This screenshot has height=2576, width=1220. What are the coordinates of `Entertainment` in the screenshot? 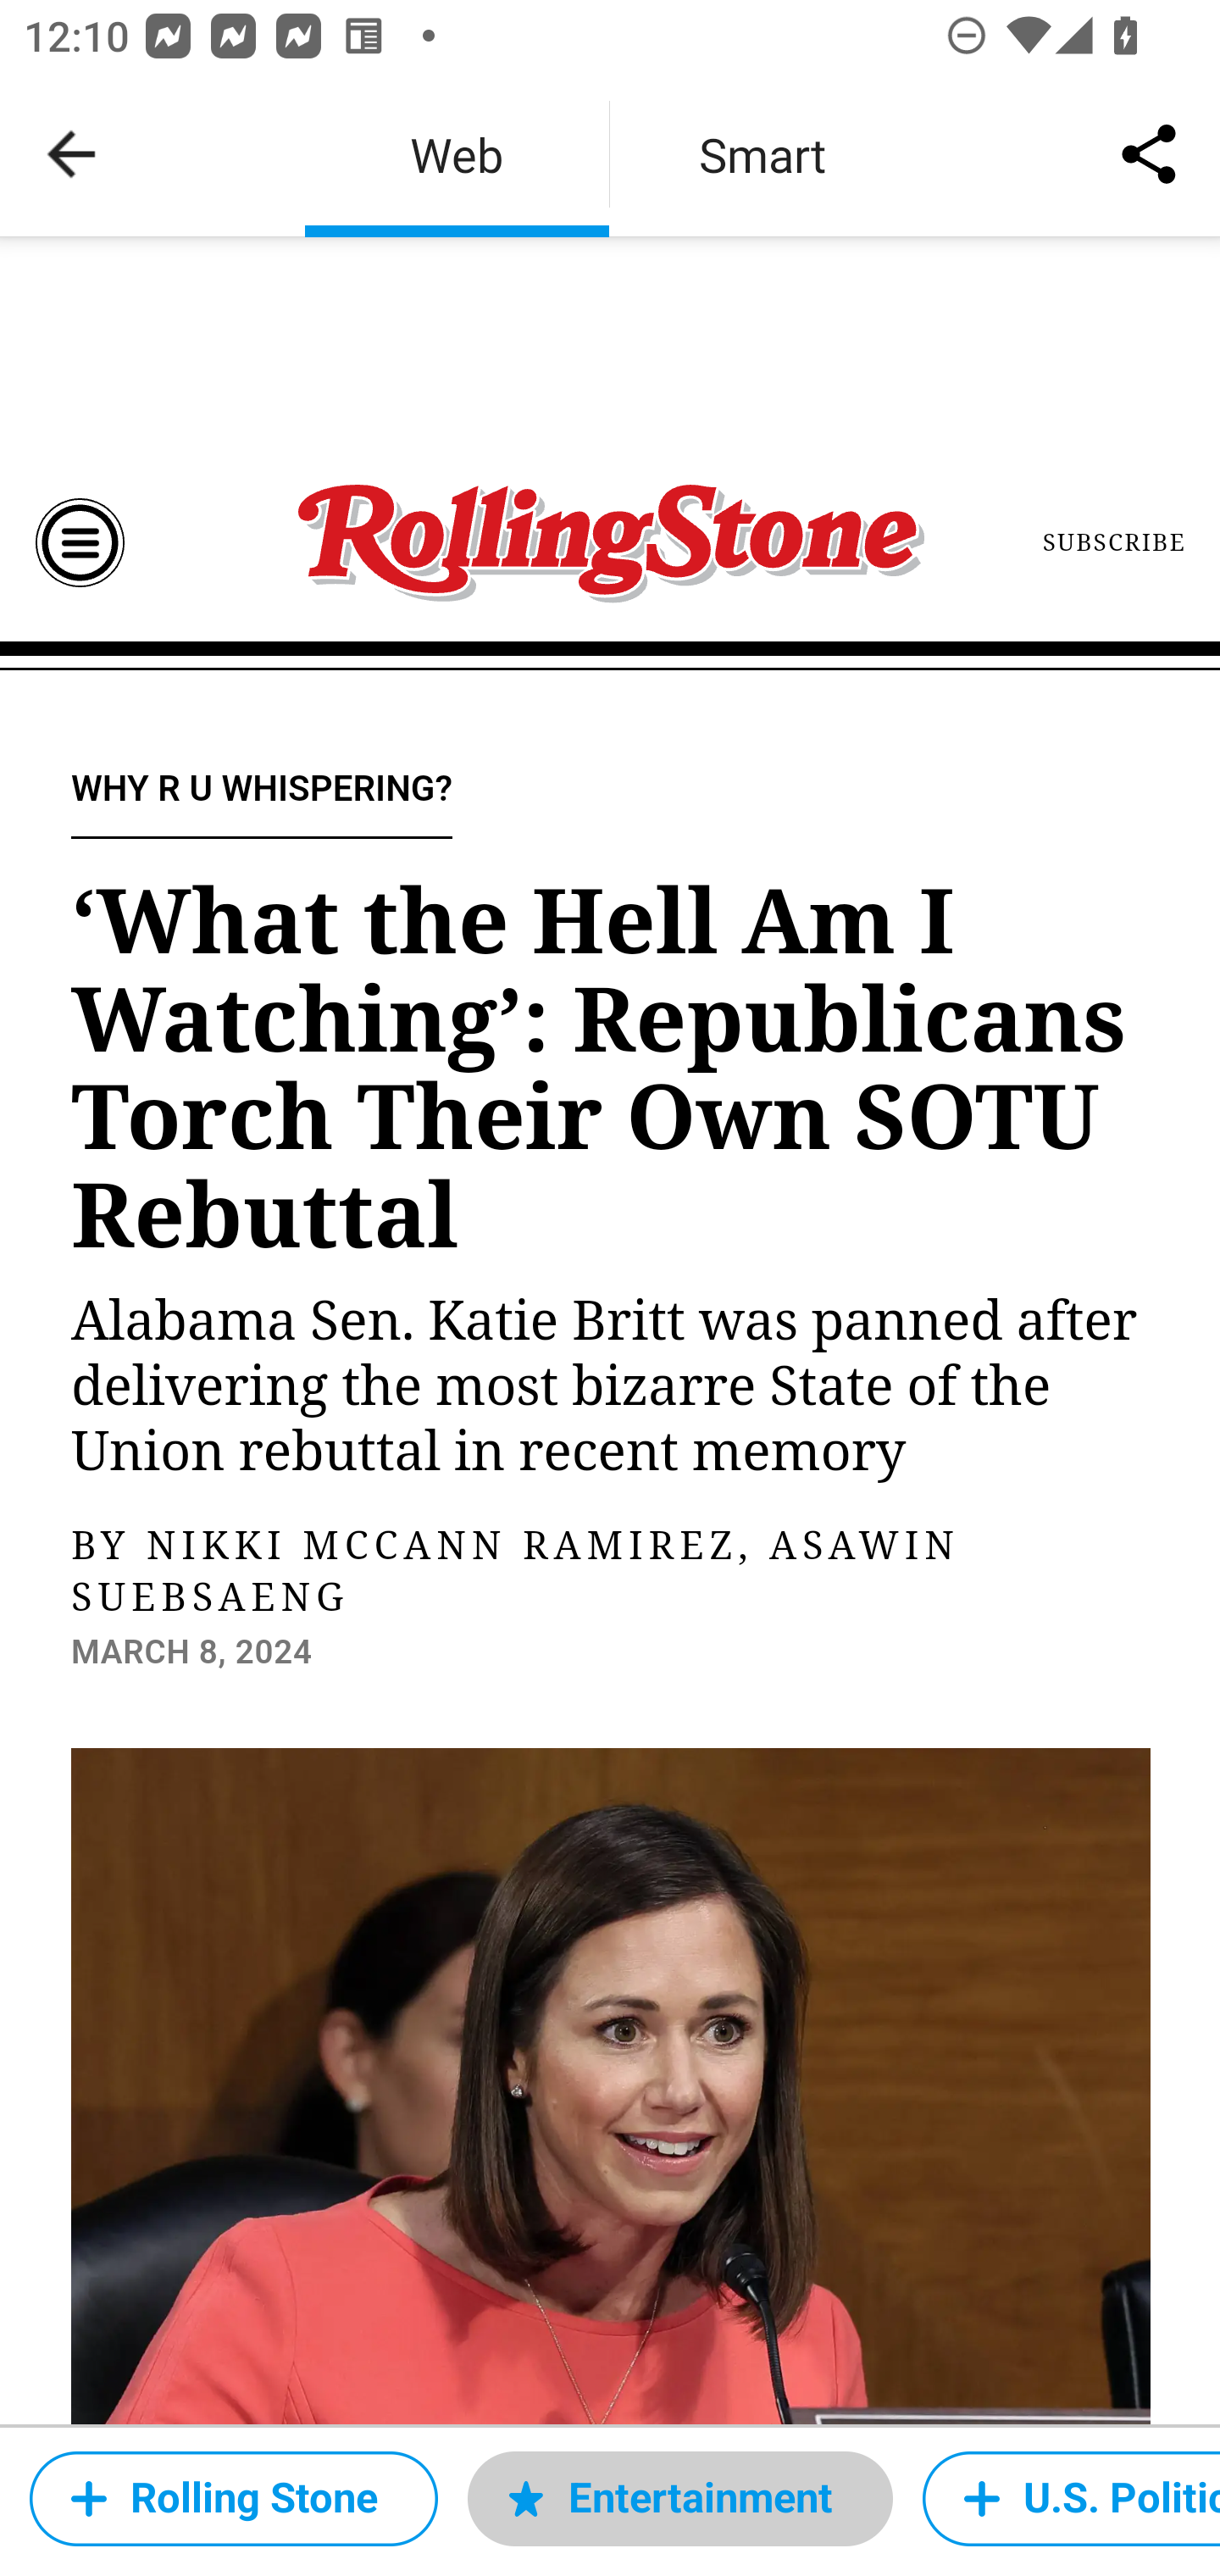 It's located at (679, 2498).